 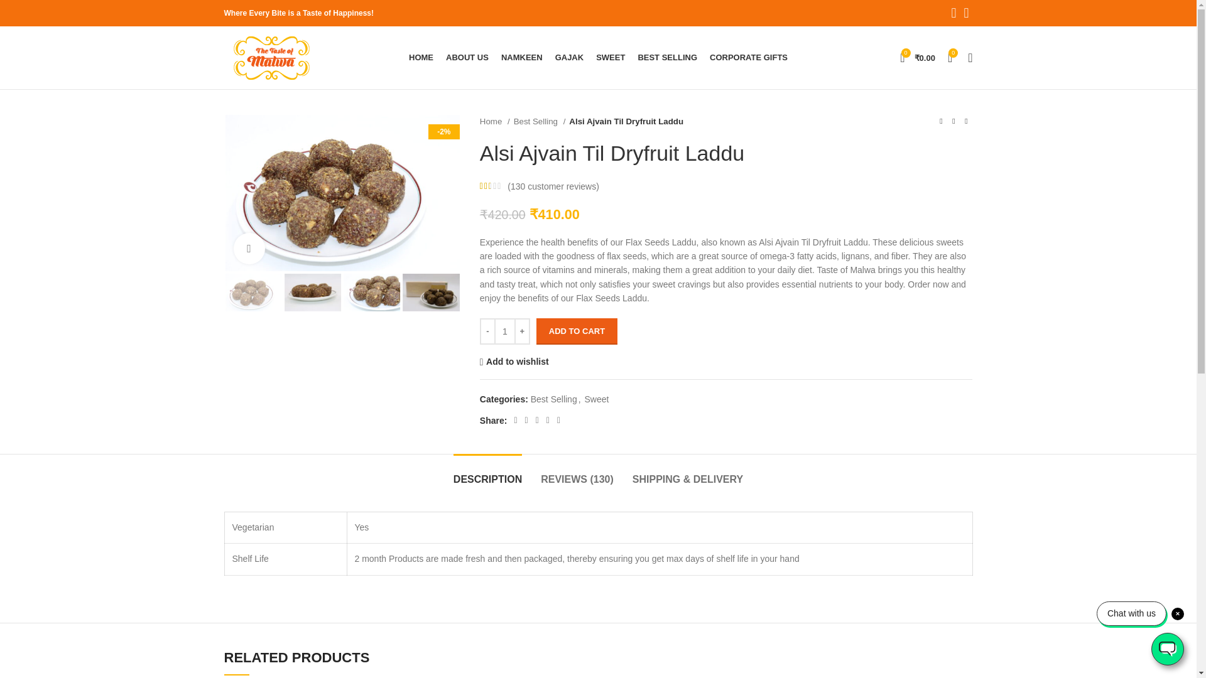 I want to click on 0, so click(x=950, y=58).